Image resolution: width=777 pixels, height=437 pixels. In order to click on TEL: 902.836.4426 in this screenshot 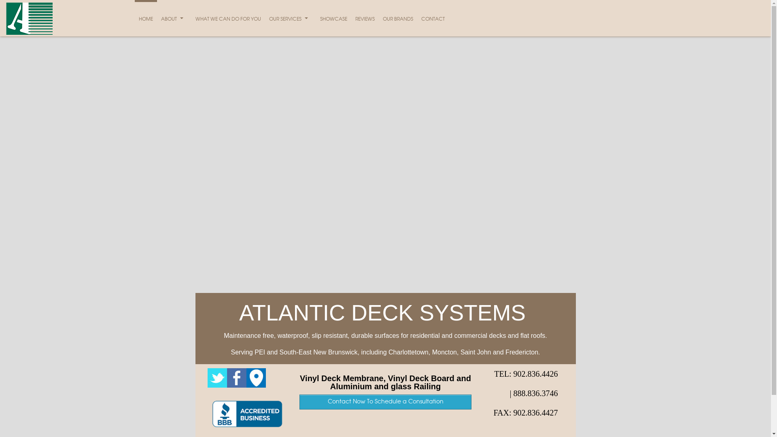, I will do `click(526, 374)`.